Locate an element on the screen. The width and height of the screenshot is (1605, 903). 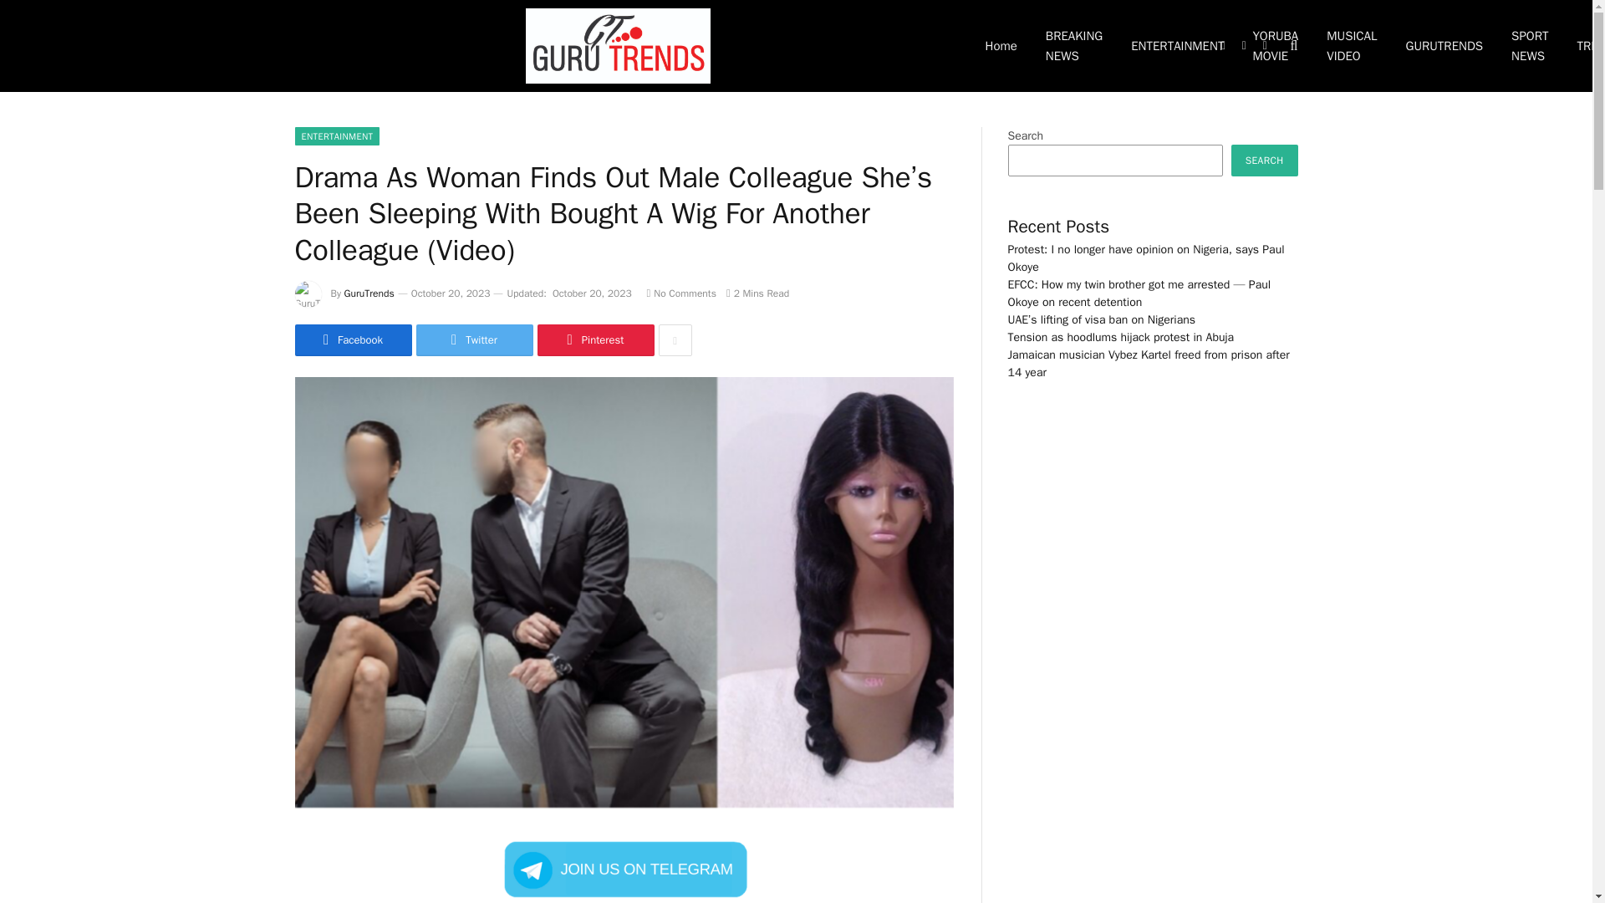
GuruTrends is located at coordinates (369, 293).